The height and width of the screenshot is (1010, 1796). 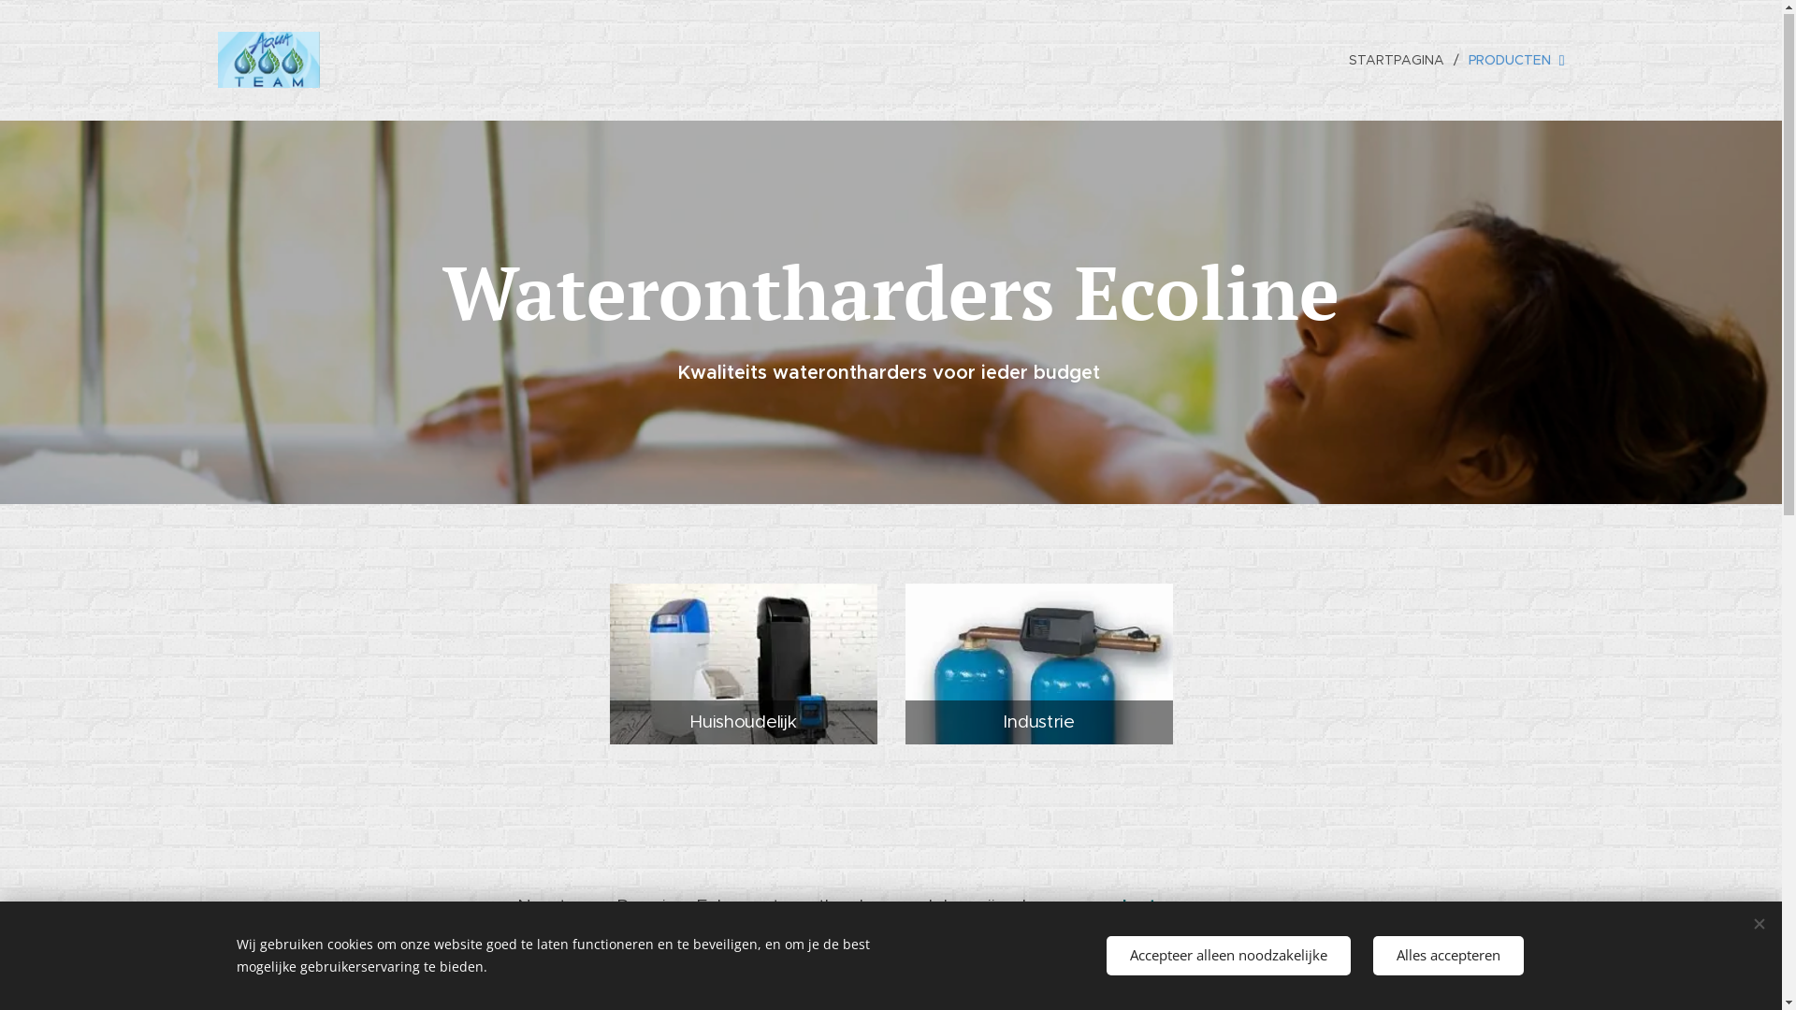 I want to click on PRODUCTEN, so click(x=1512, y=61).